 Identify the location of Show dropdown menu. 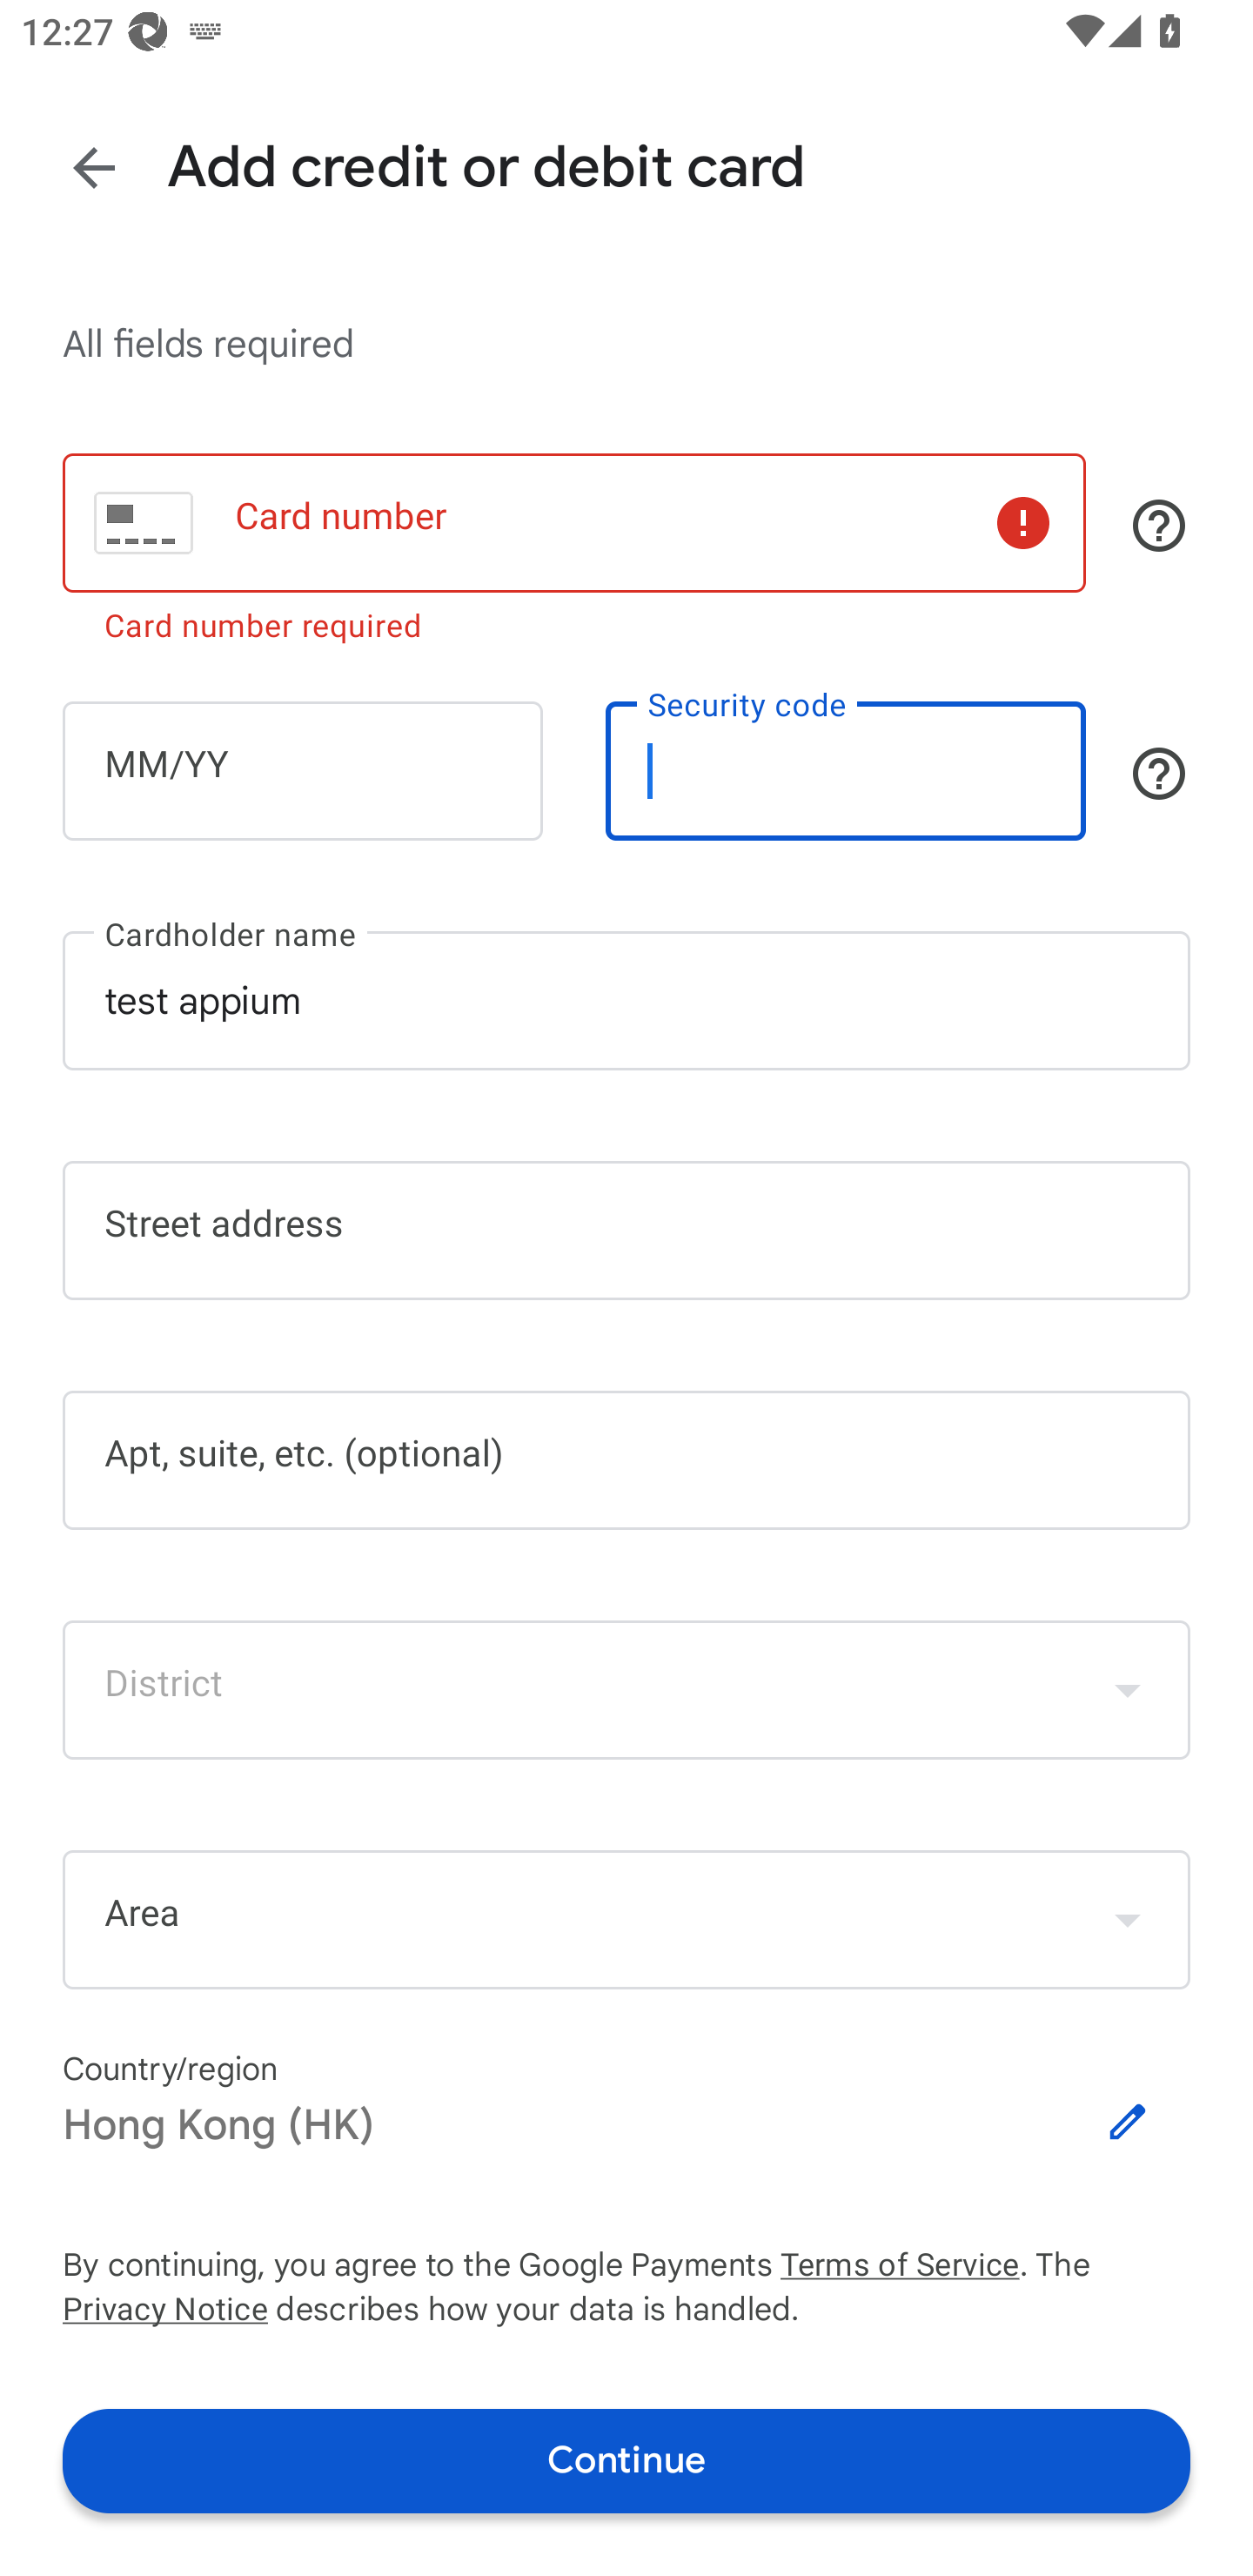
(1128, 1920).